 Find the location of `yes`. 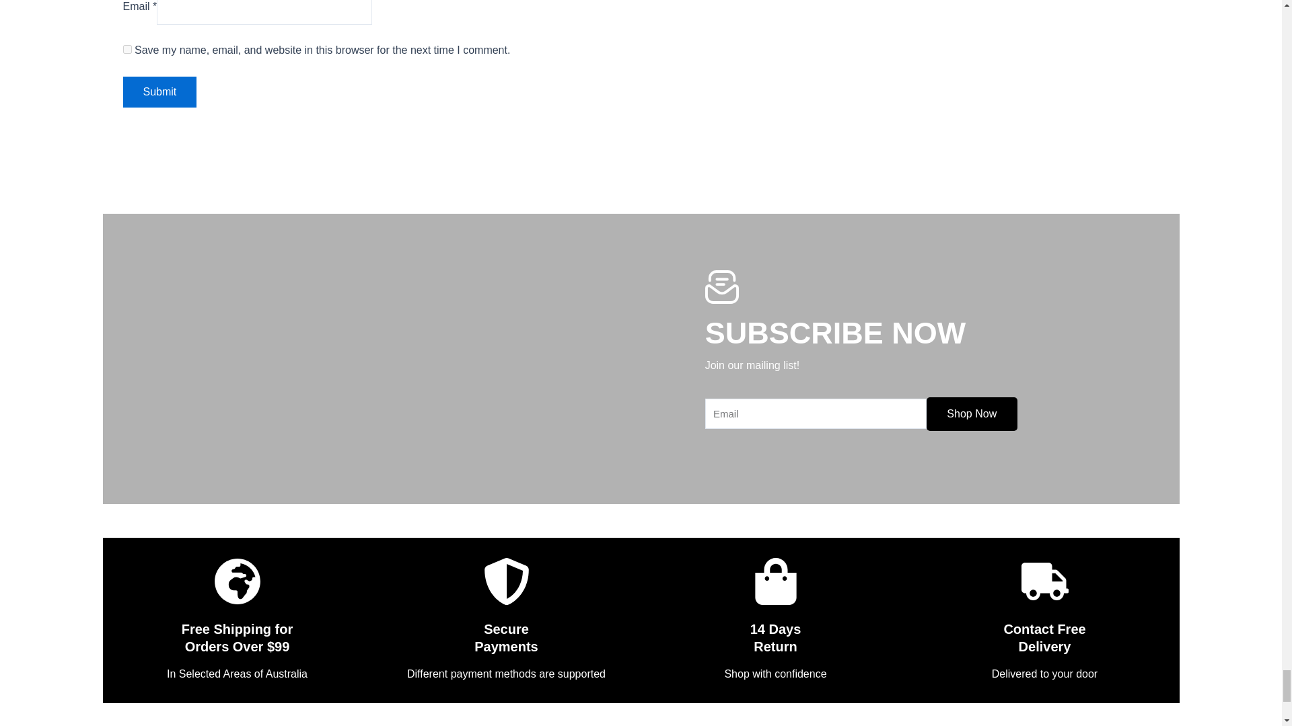

yes is located at coordinates (127, 48).